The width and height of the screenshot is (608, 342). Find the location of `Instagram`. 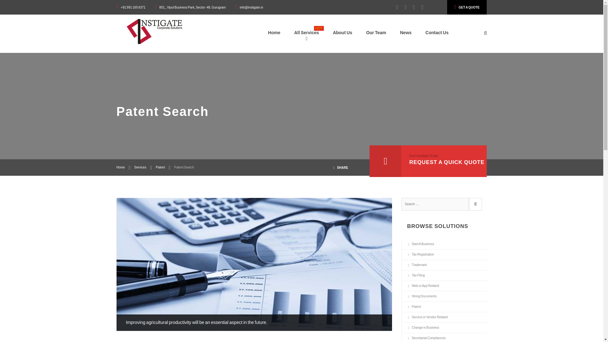

Instagram is located at coordinates (411, 7).